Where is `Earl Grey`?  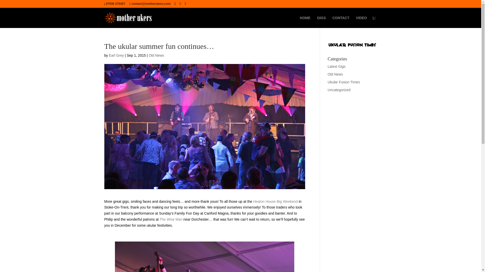 Earl Grey is located at coordinates (116, 55).